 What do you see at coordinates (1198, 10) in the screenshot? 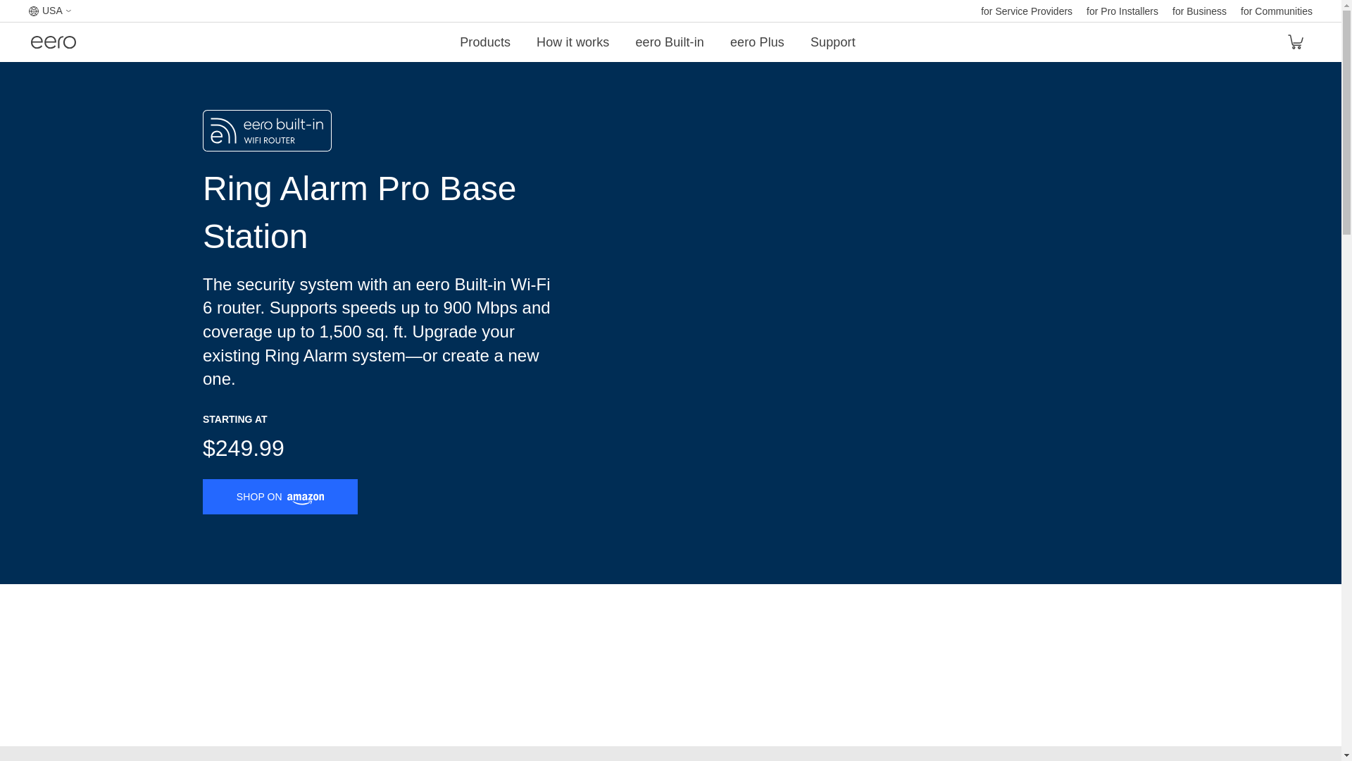
I see `for Business` at bounding box center [1198, 10].